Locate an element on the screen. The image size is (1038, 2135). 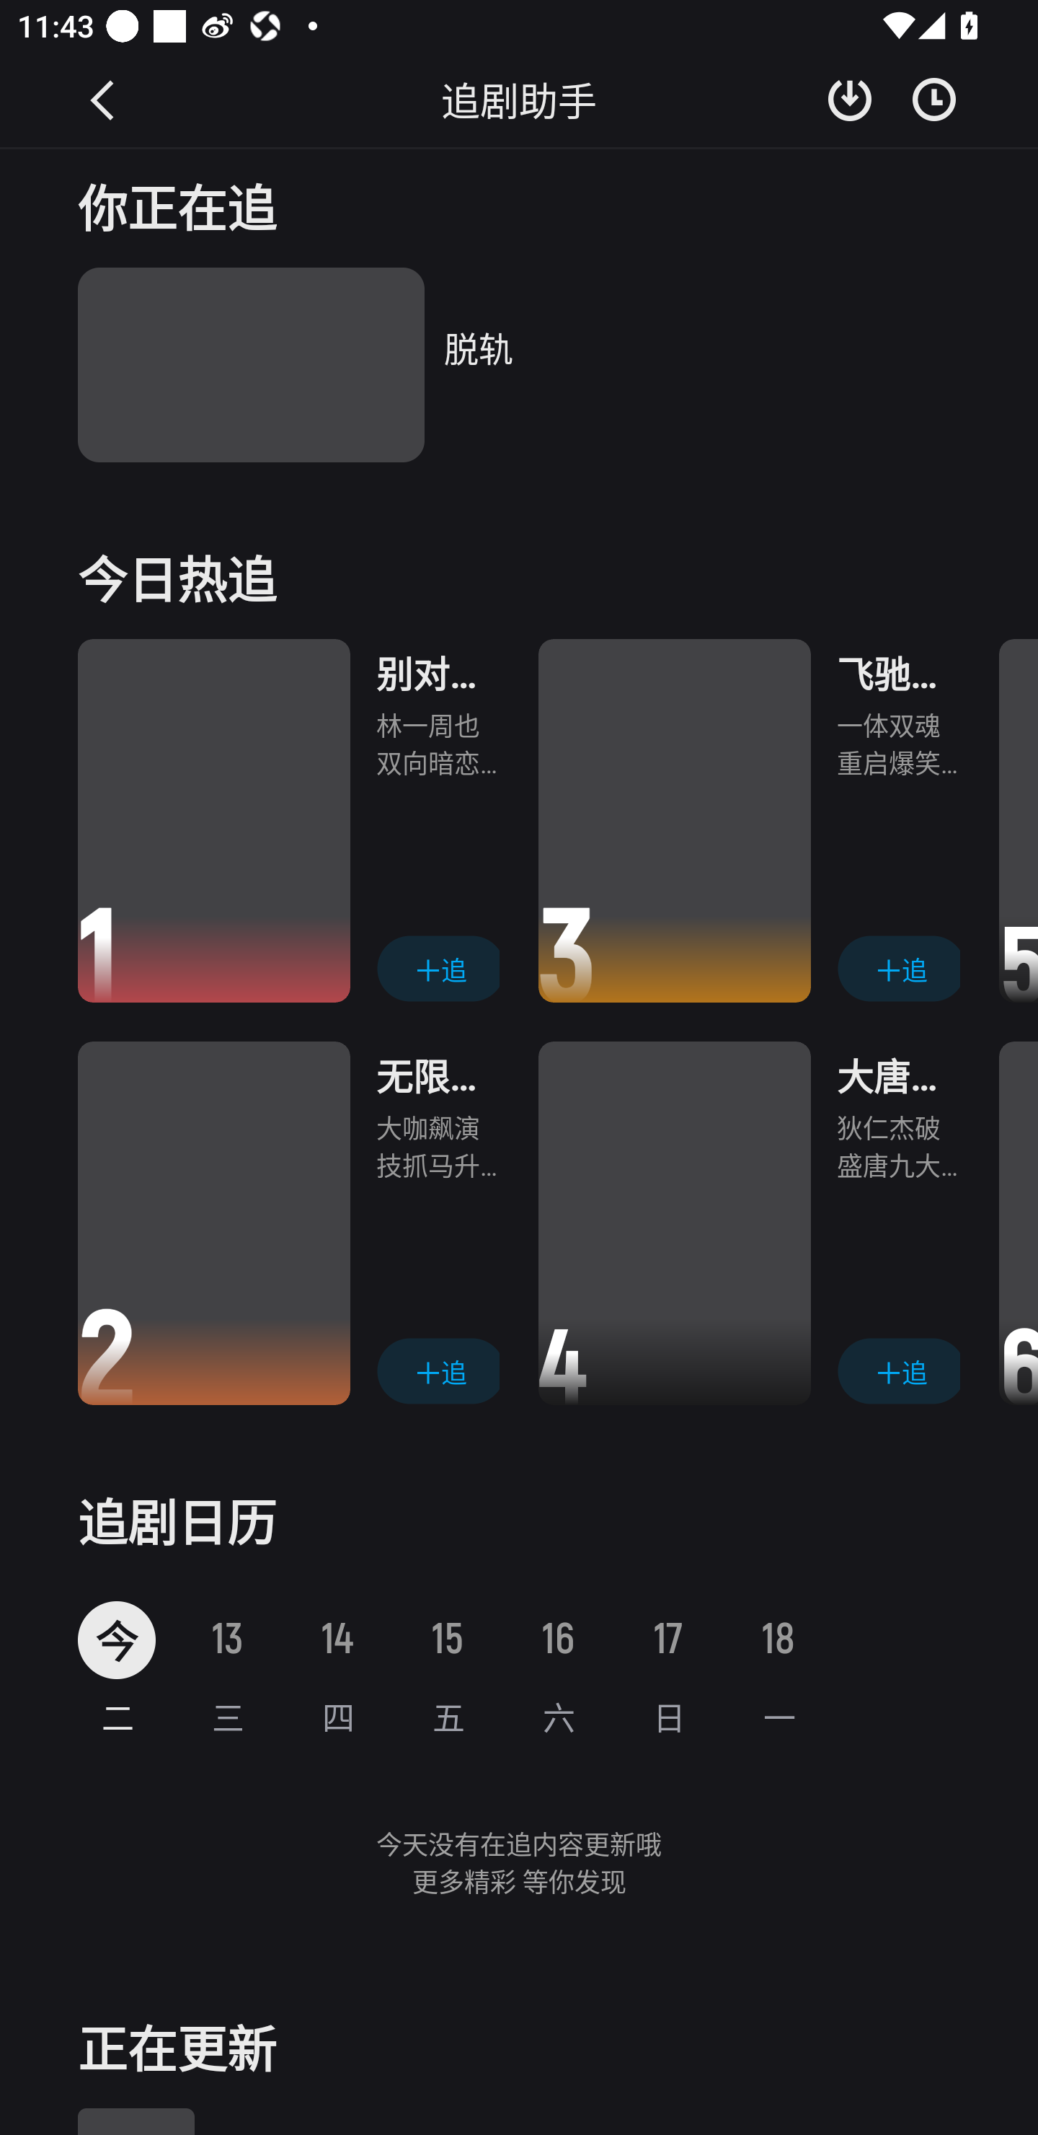
13 三 is located at coordinates (226, 1669).